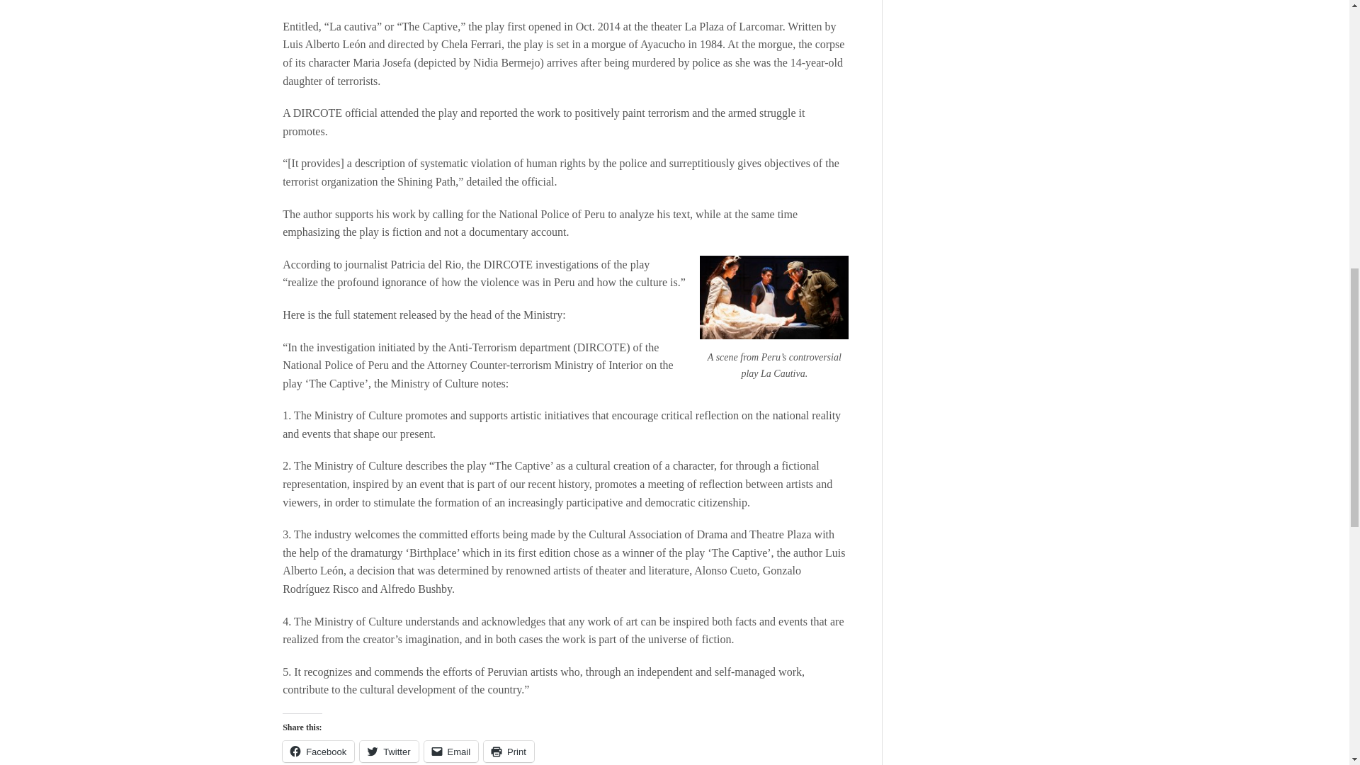 The image size is (1360, 765). Describe the element at coordinates (451, 751) in the screenshot. I see `Click to email a link to a friend` at that location.